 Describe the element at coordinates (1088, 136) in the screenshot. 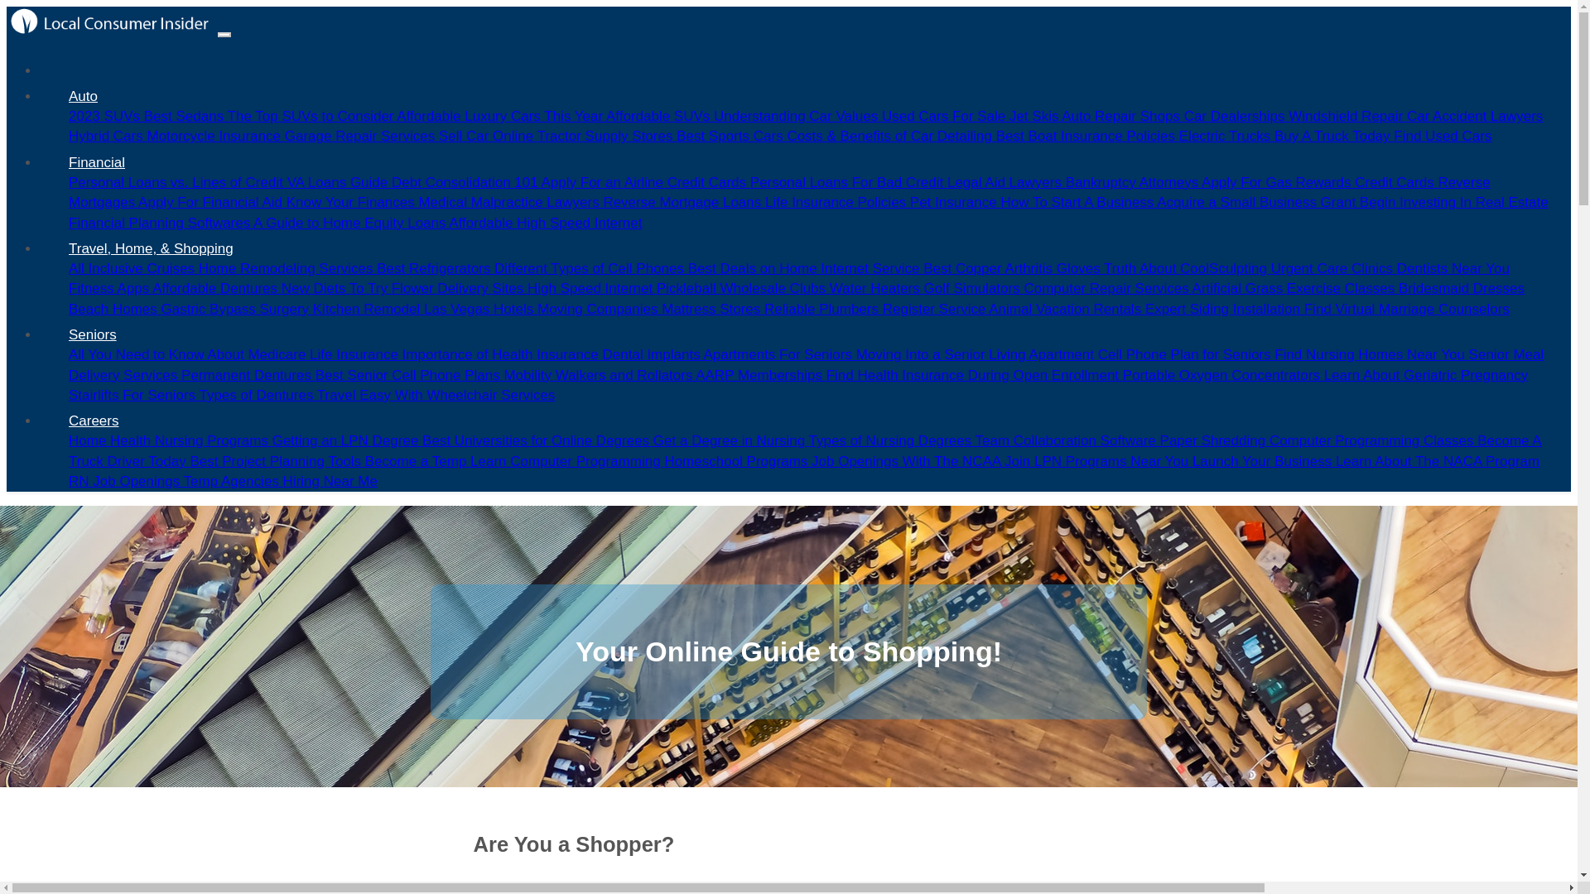

I see `Best Boat Insurance Policies` at that location.